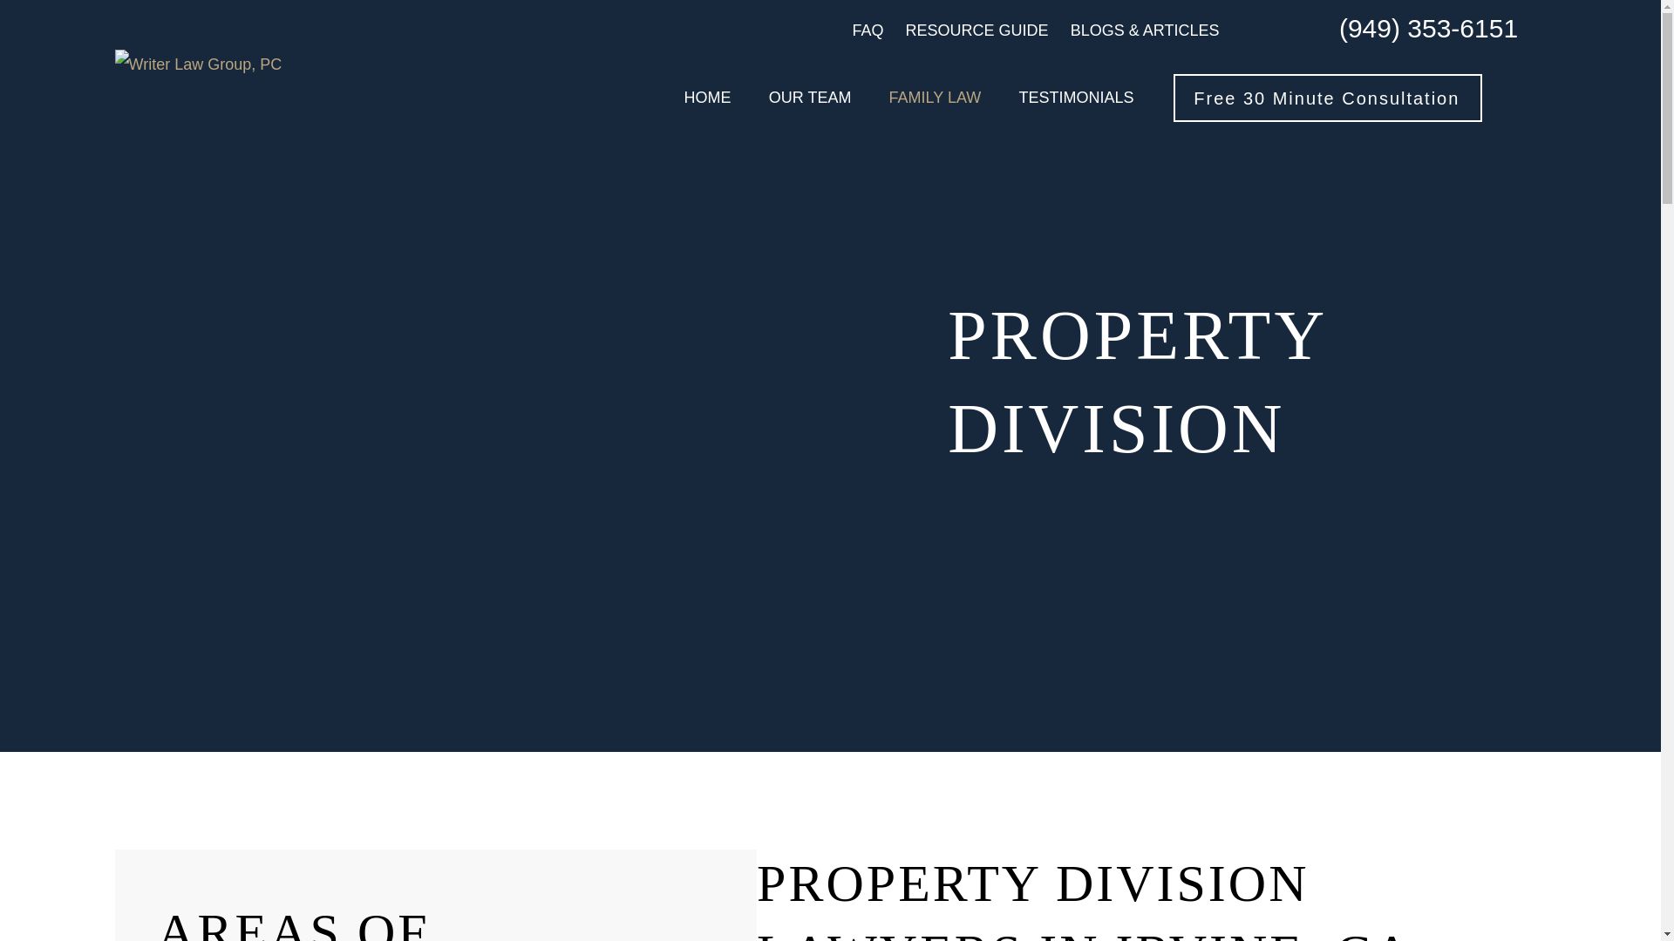 This screenshot has height=941, width=1674. What do you see at coordinates (1345, 98) in the screenshot?
I see `Free 30 Minute Consultation` at bounding box center [1345, 98].